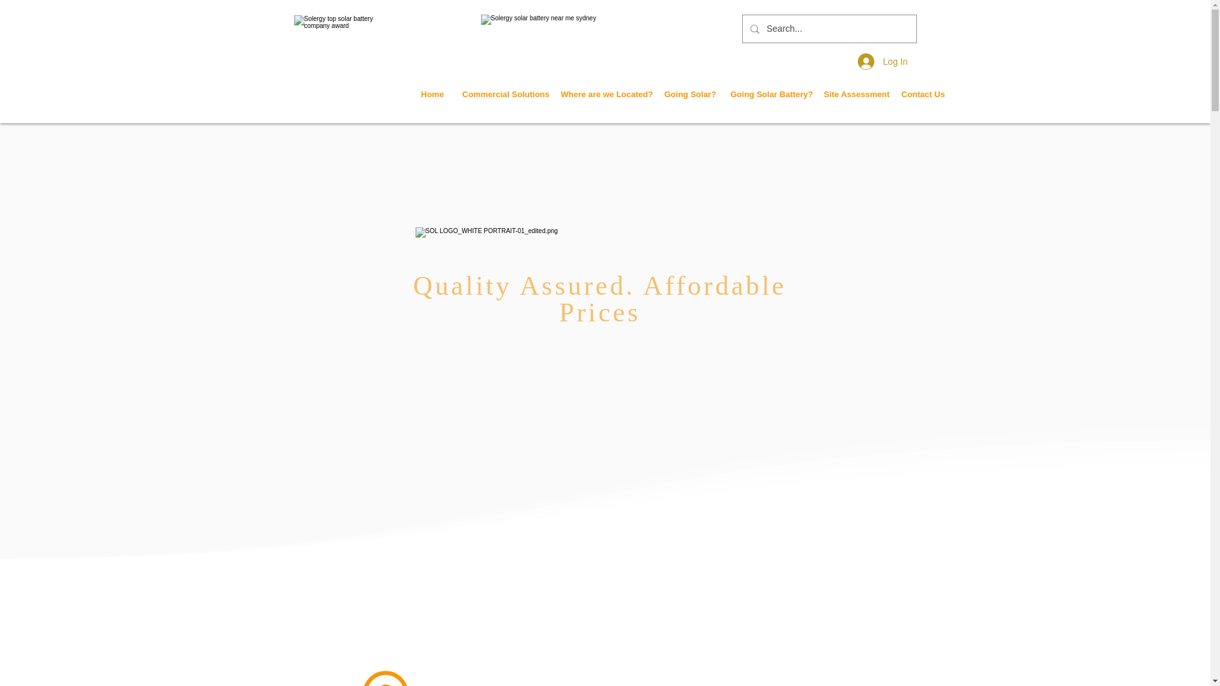 This screenshot has height=686, width=1220. Describe the element at coordinates (341, 44) in the screenshot. I see `Top Supplier.png` at that location.